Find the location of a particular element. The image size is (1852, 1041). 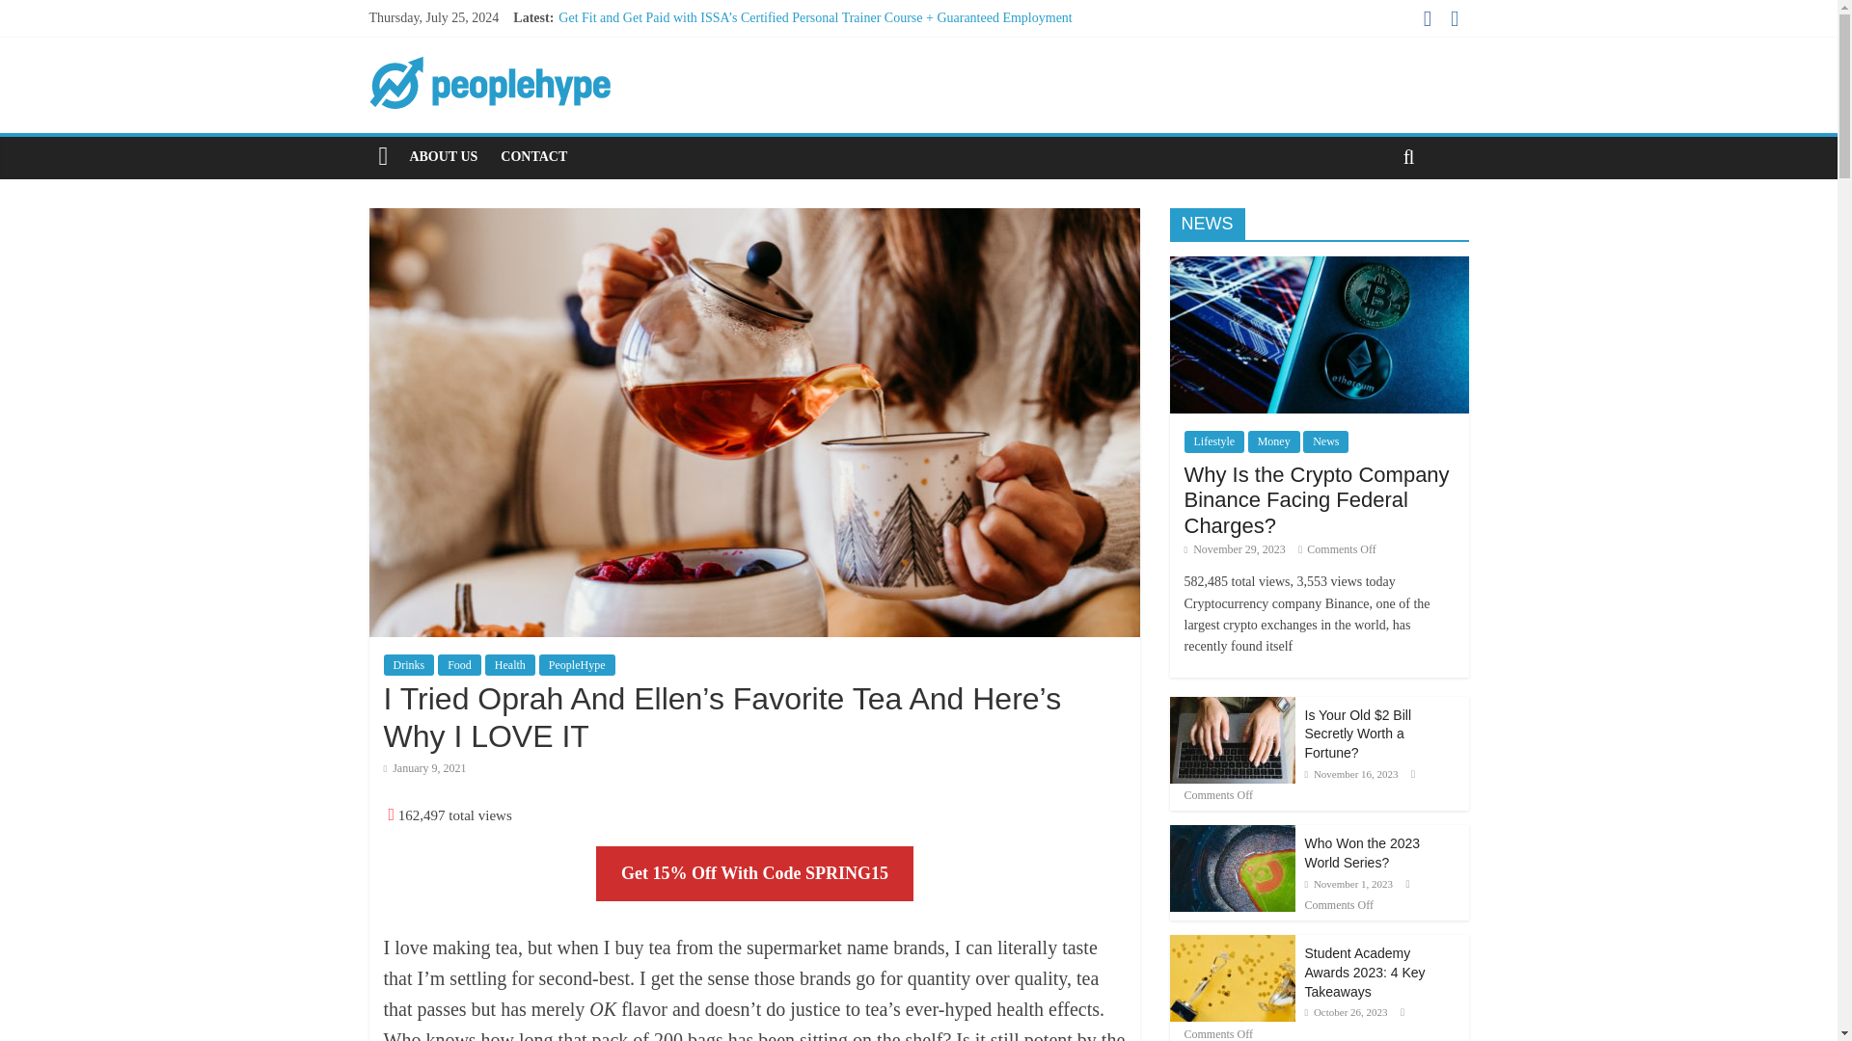

Why Is the Crypto Company Binance Facing Federal Charges? is located at coordinates (1318, 499).